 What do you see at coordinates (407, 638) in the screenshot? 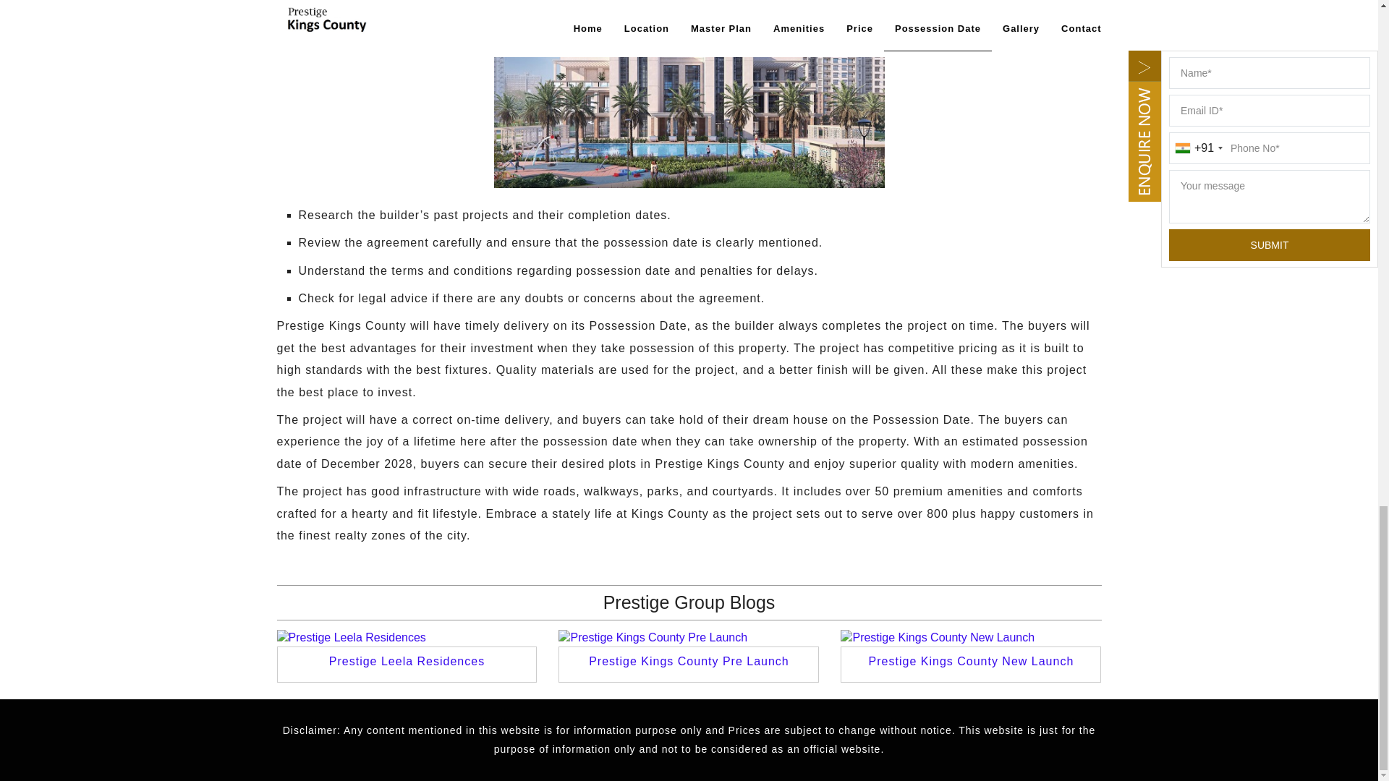
I see `Prestige Leela Residences` at bounding box center [407, 638].